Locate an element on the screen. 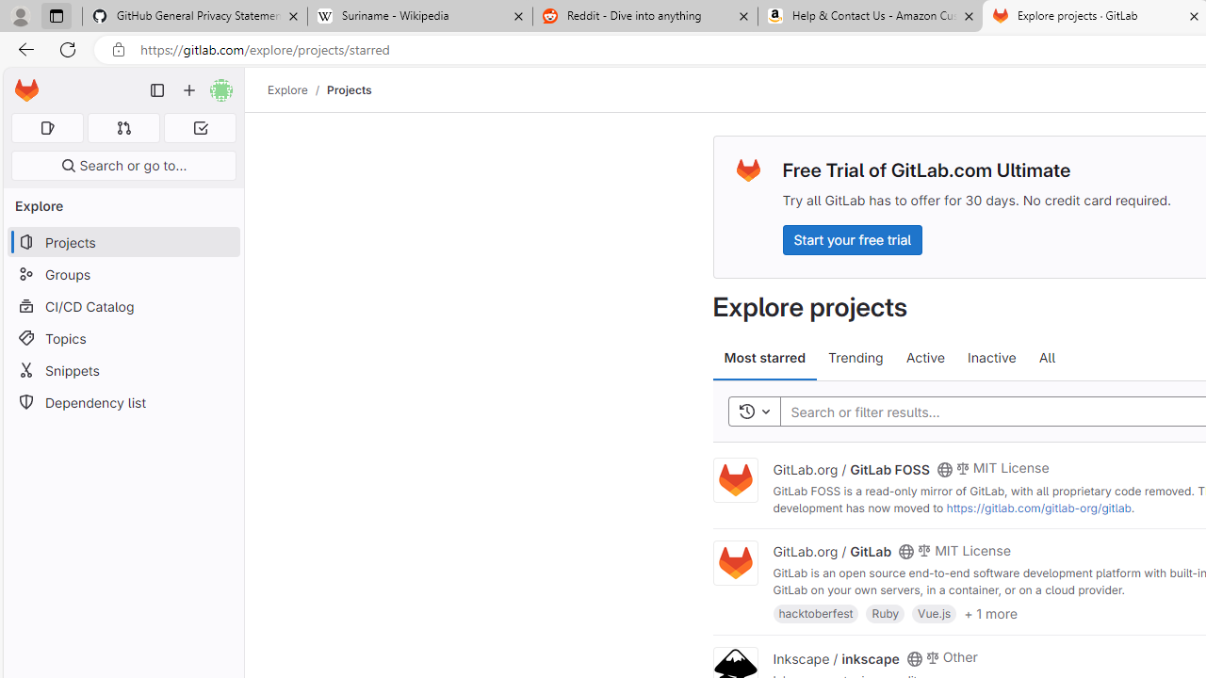 This screenshot has height=678, width=1206. Toggle history is located at coordinates (754, 412).